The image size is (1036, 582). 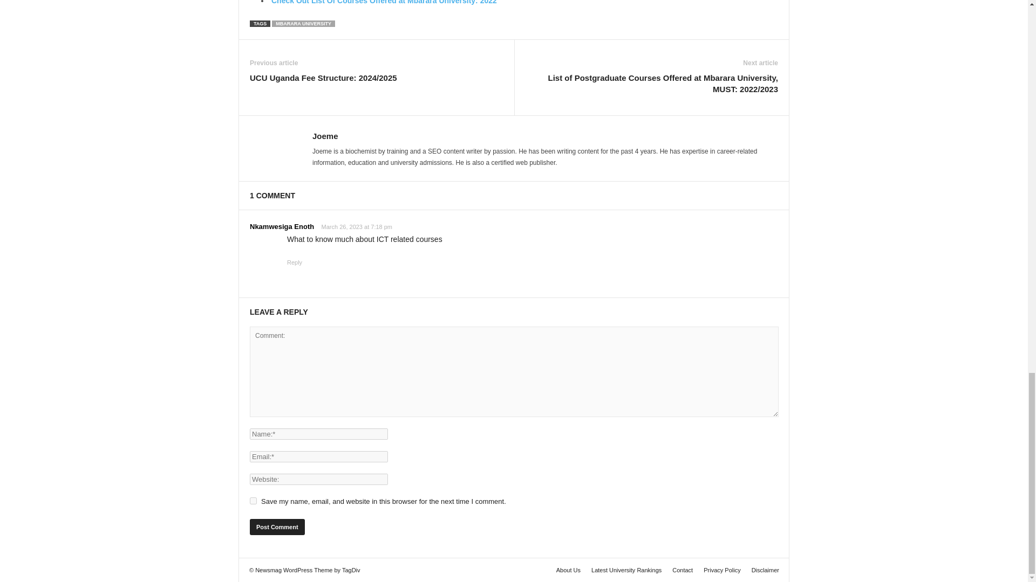 What do you see at coordinates (253, 501) in the screenshot?
I see `yes` at bounding box center [253, 501].